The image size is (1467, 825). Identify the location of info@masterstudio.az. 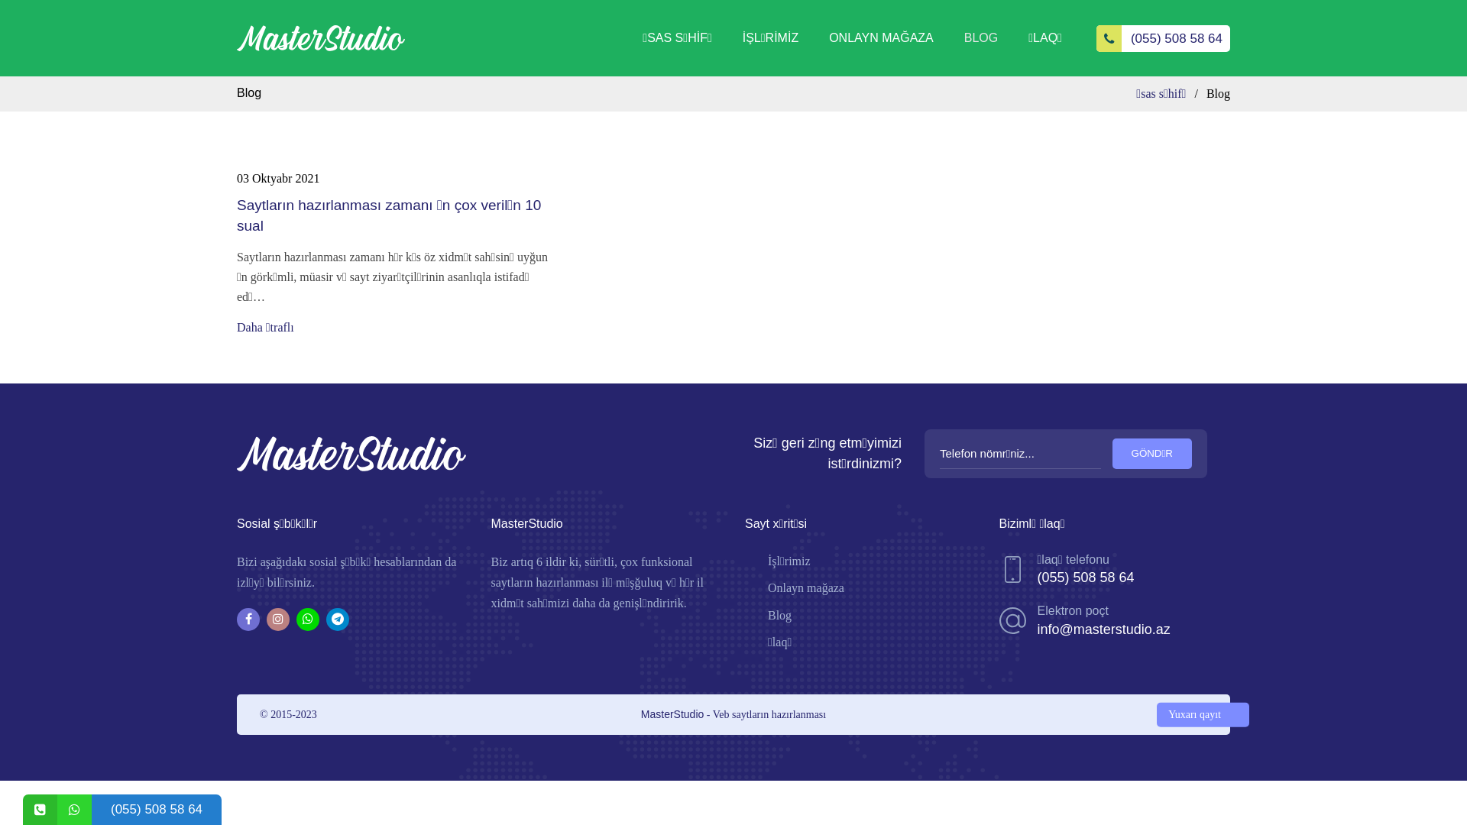
(1104, 629).